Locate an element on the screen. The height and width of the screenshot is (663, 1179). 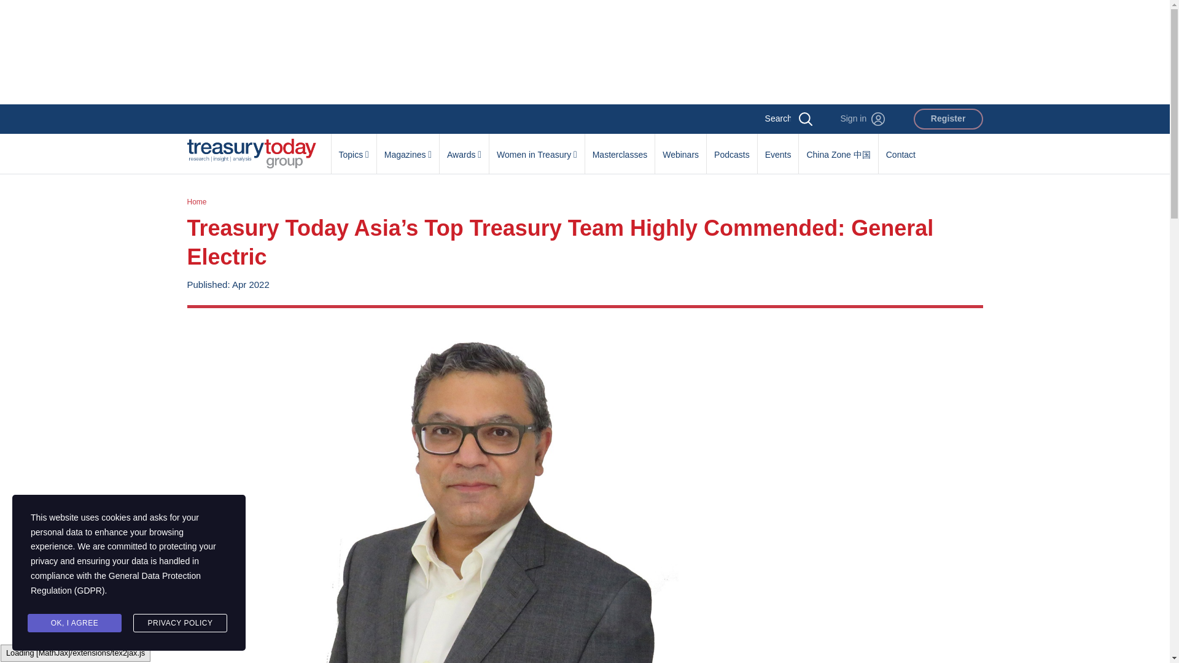
Topics  is located at coordinates (354, 148).